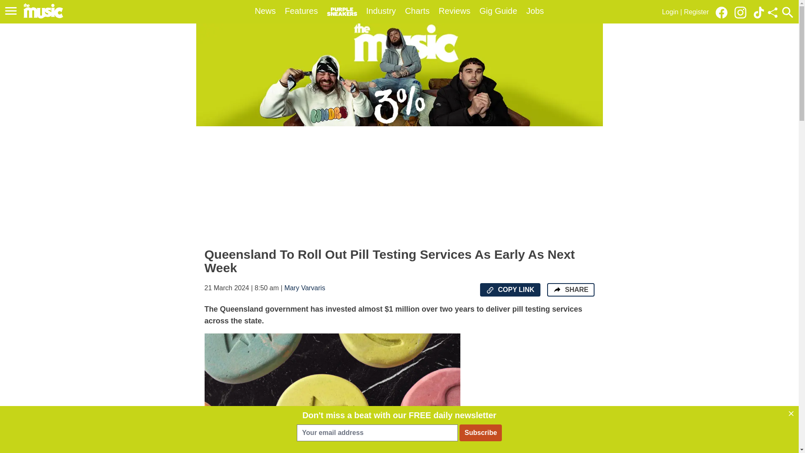  I want to click on Charts, so click(417, 11).